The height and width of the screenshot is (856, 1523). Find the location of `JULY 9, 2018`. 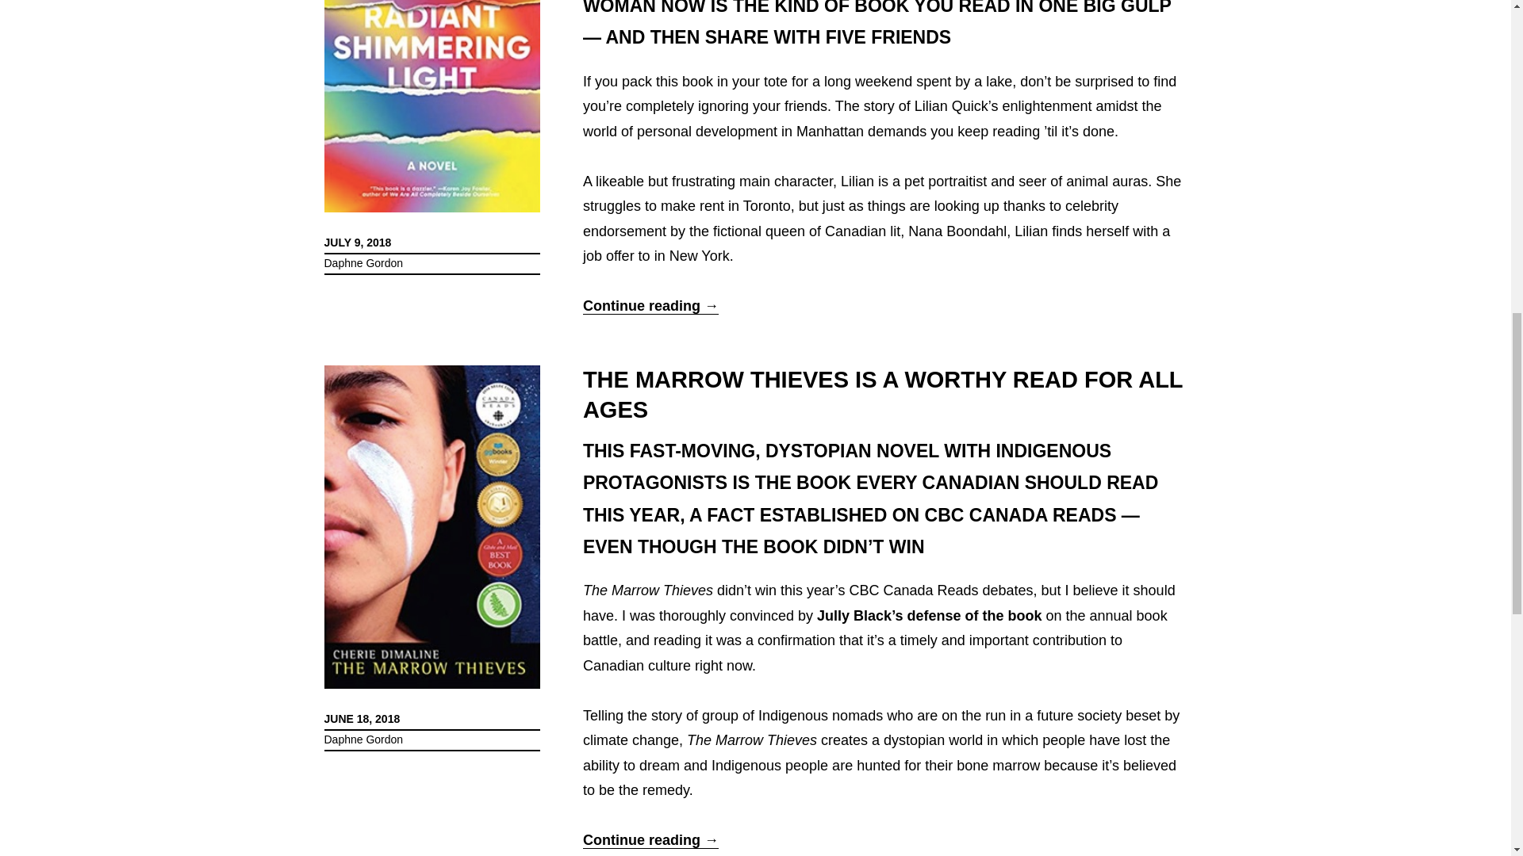

JULY 9, 2018 is located at coordinates (357, 243).